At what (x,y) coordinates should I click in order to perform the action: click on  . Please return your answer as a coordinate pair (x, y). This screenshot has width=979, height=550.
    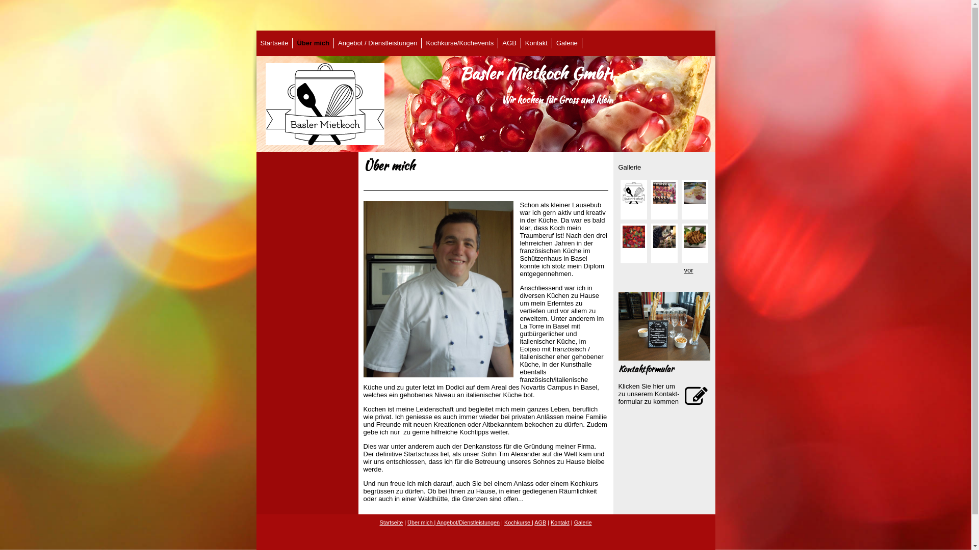
    Looking at the image, I should click on (694, 243).